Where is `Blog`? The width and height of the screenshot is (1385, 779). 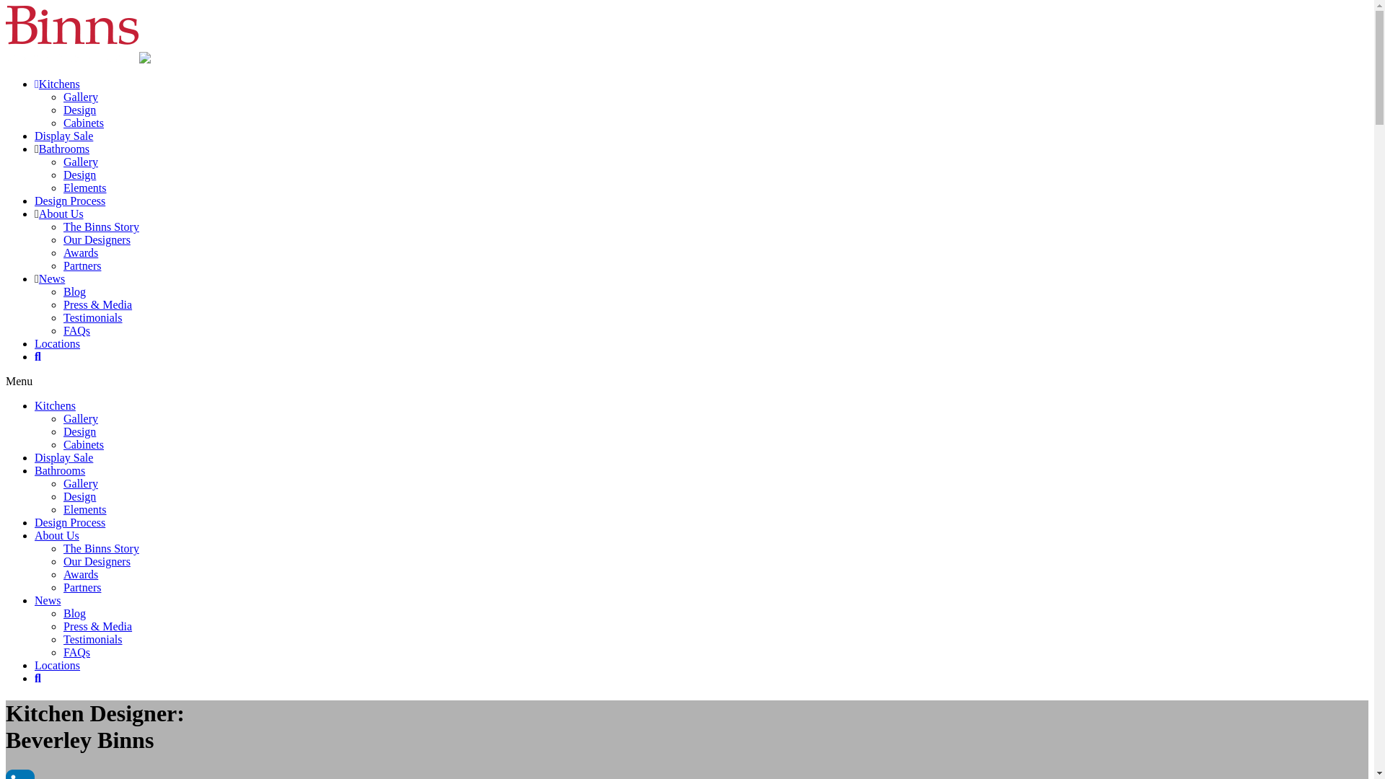 Blog is located at coordinates (75, 291).